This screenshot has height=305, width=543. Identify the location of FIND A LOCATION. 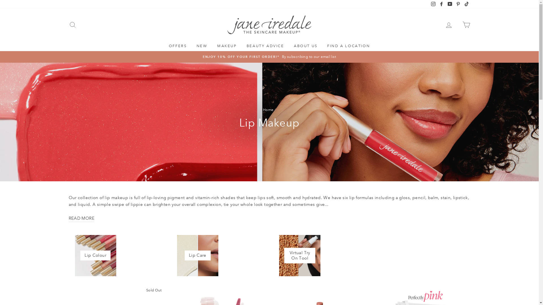
(348, 46).